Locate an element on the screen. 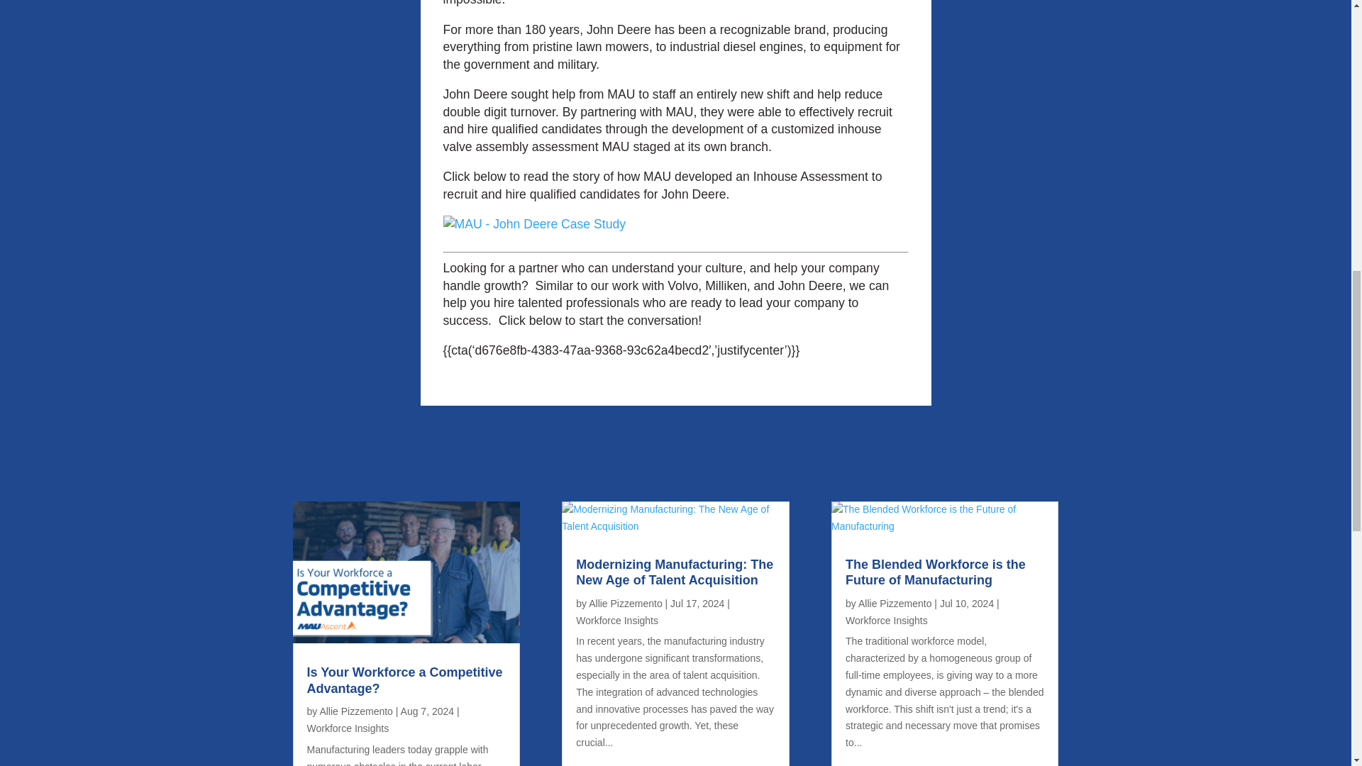 The image size is (1362, 766). Workforce Insights is located at coordinates (348, 728).